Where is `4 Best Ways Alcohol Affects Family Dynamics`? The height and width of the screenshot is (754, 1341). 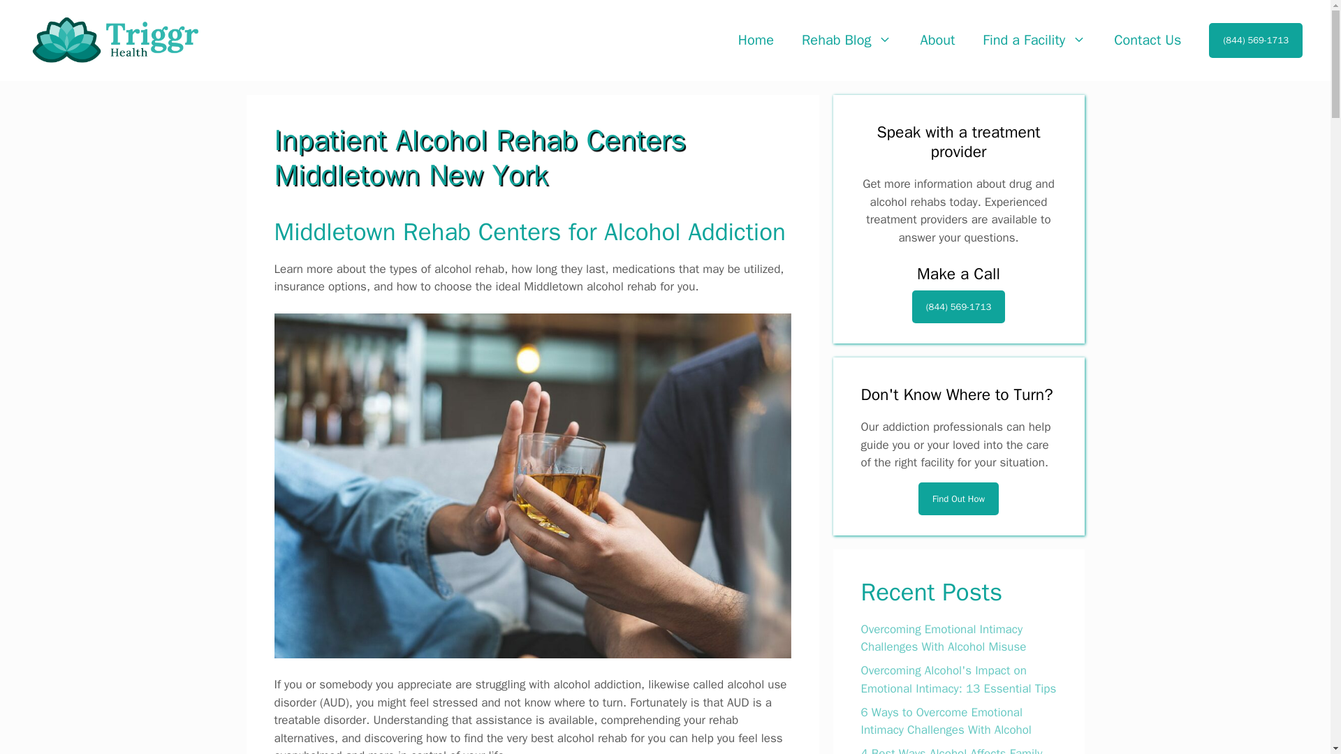
4 Best Ways Alcohol Affects Family Dynamics is located at coordinates (951, 750).